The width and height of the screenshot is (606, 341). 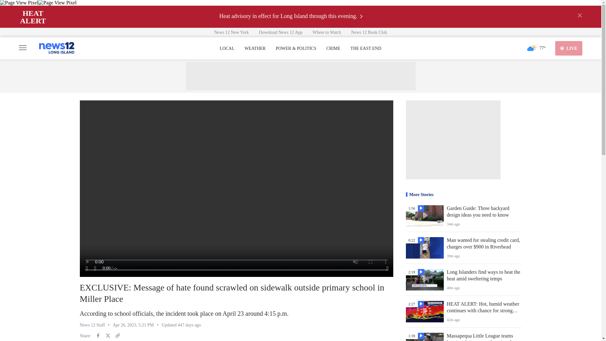 What do you see at coordinates (388, 268) in the screenshot?
I see `Fullscreen` at bounding box center [388, 268].